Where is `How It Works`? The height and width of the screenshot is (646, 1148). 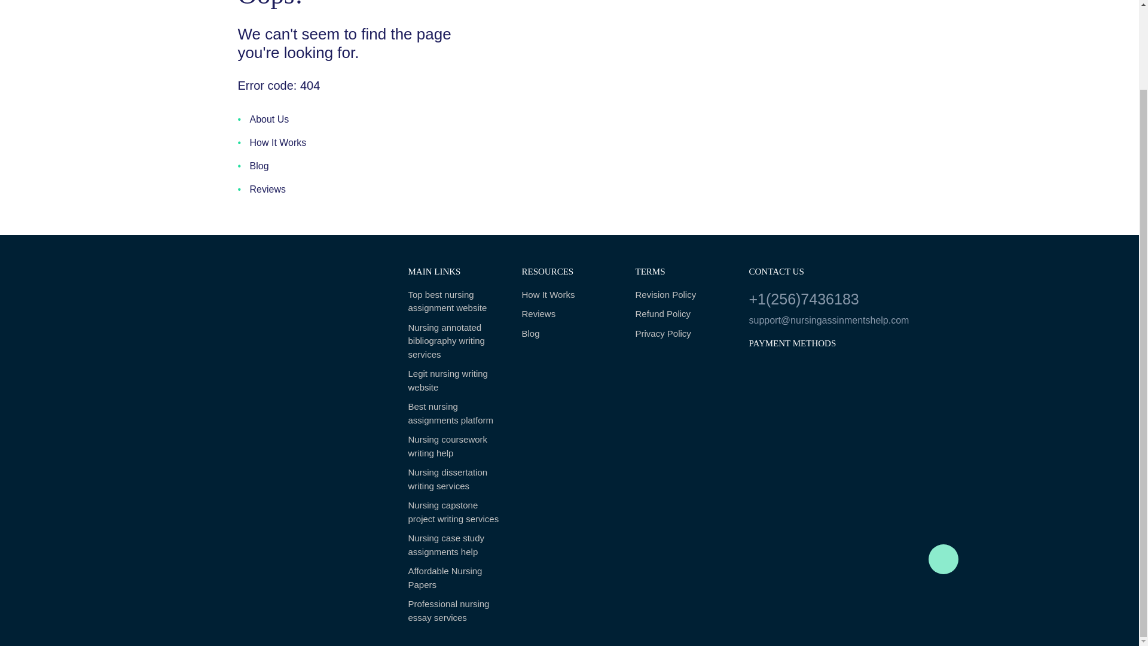
How It Works is located at coordinates (271, 142).